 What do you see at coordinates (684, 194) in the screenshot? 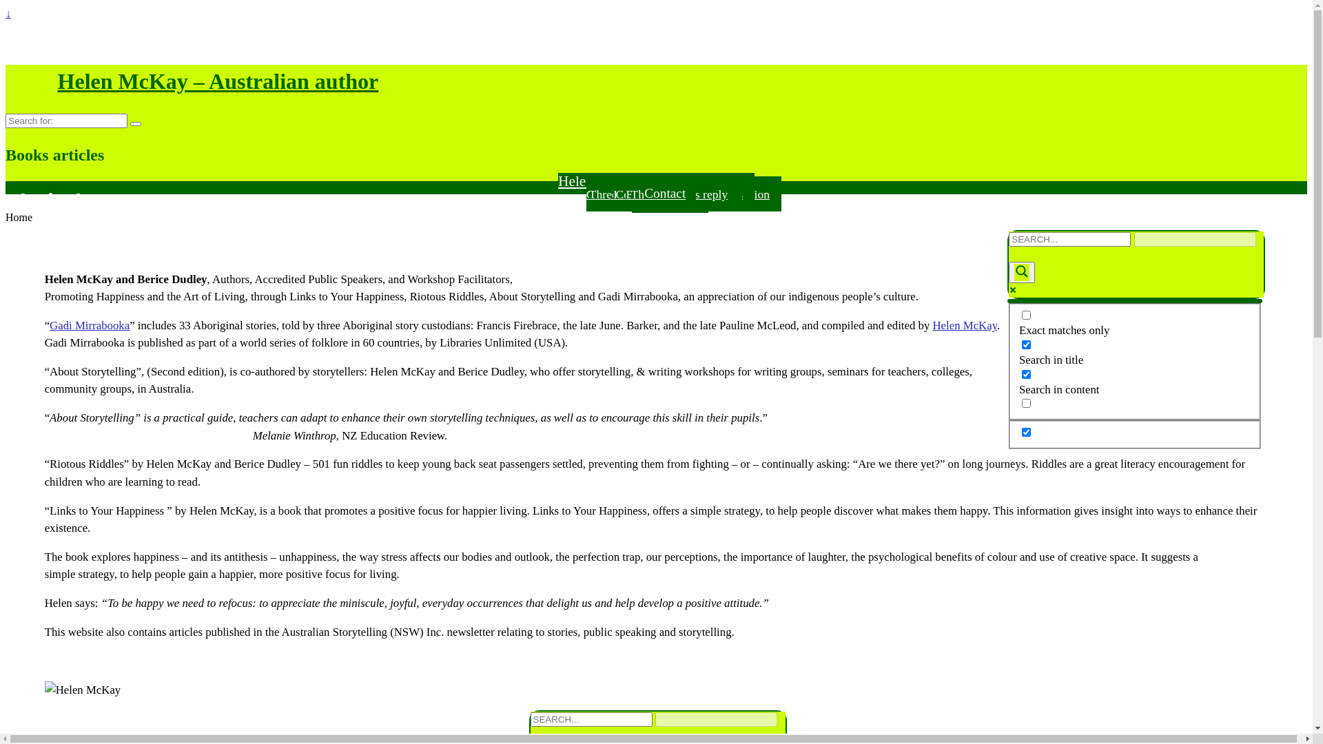
I see `Gadi Mirrabooka` at bounding box center [684, 194].